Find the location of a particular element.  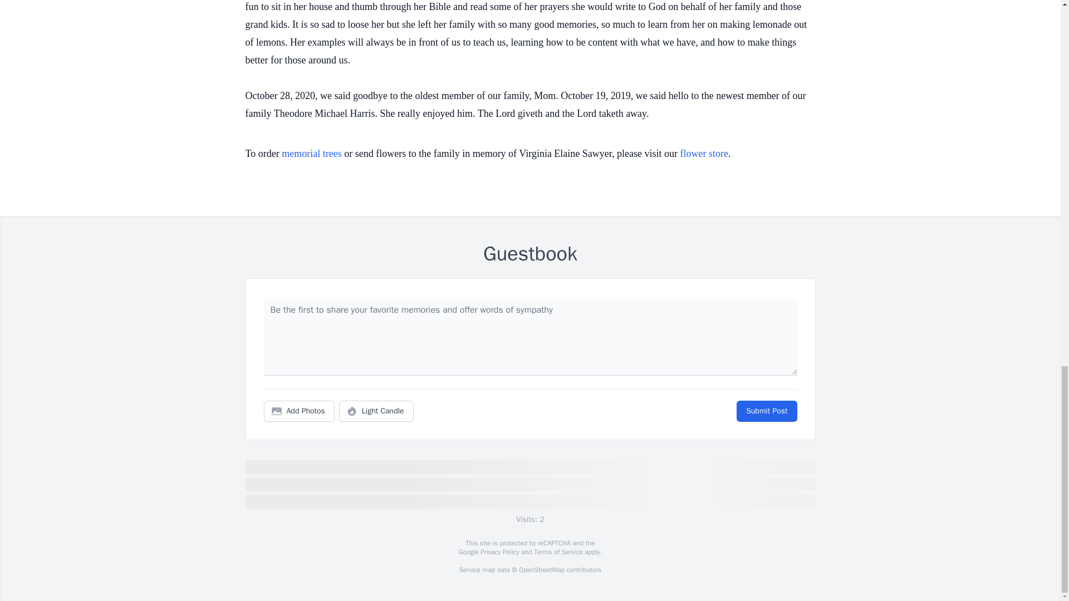

OpenStreetMap is located at coordinates (541, 570).